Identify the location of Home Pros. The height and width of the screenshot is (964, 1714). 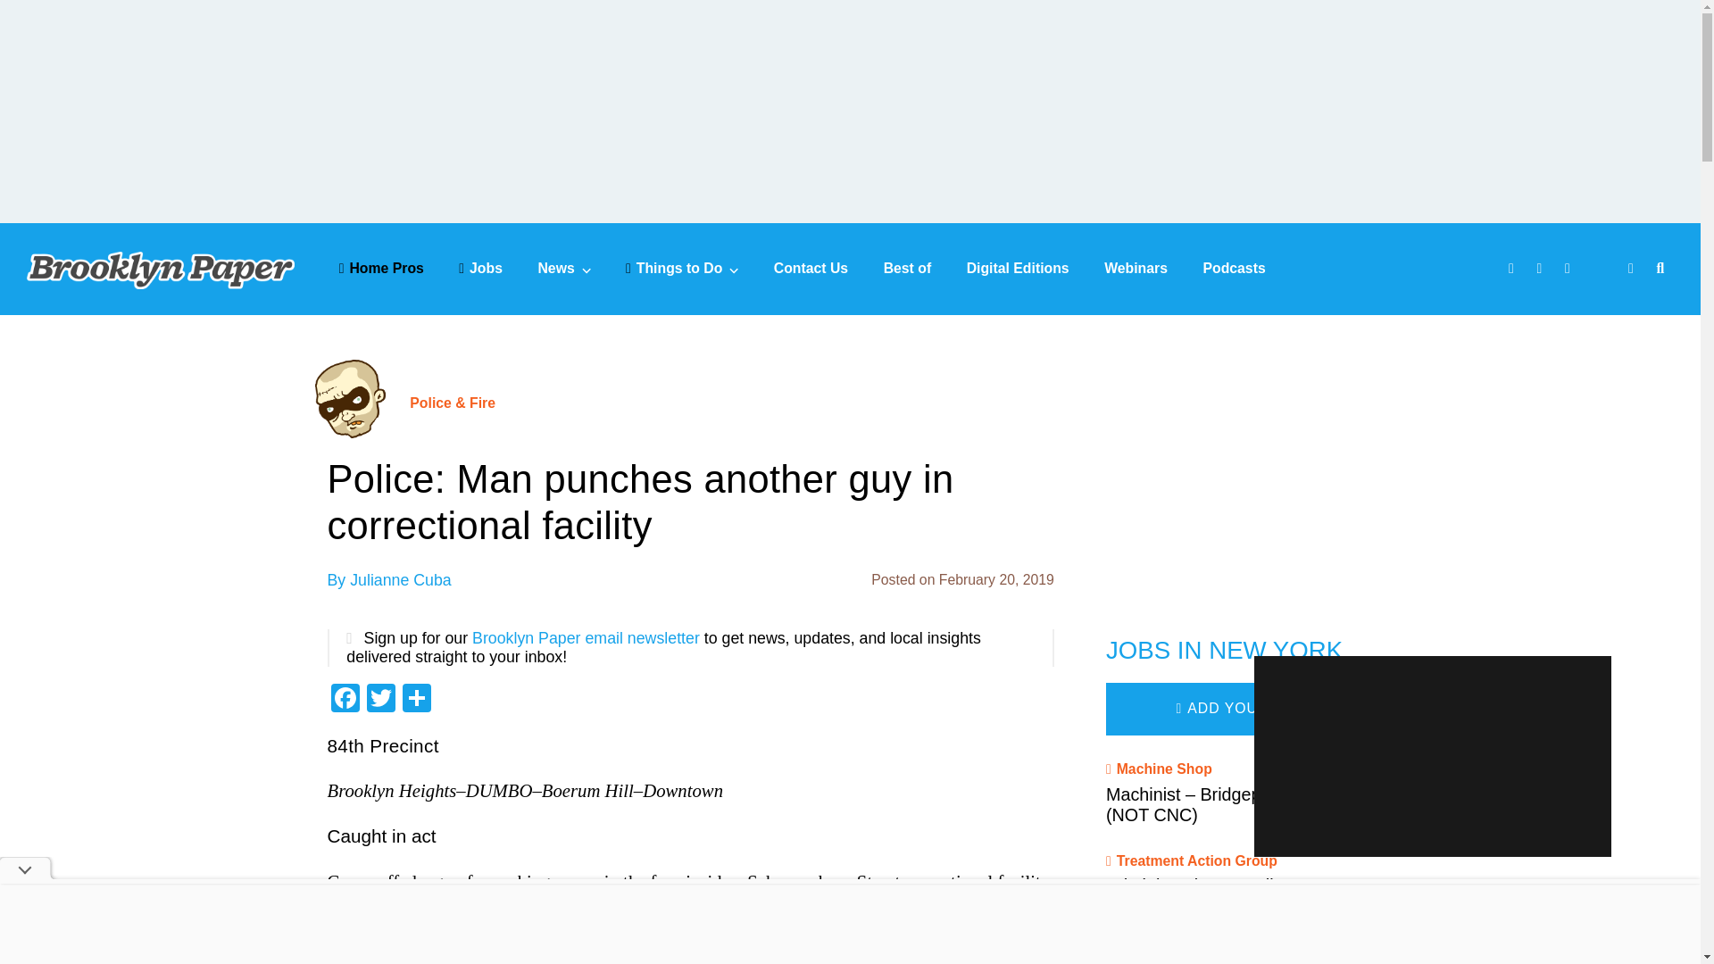
(381, 268).